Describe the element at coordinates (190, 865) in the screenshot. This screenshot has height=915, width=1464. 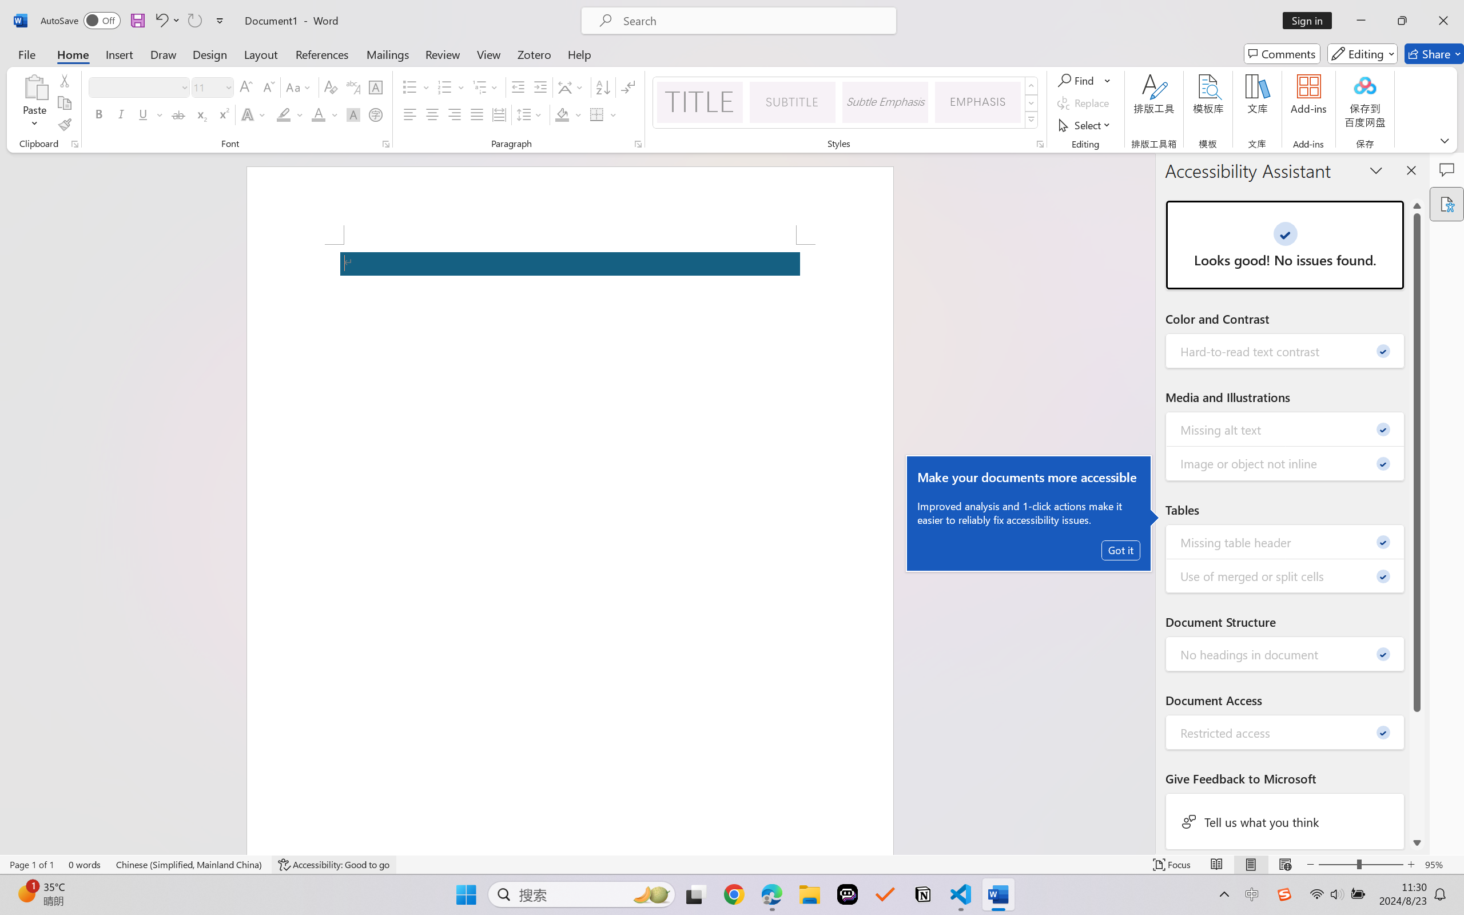
I see `Language Chinese (Simplified, Mainland China)` at that location.